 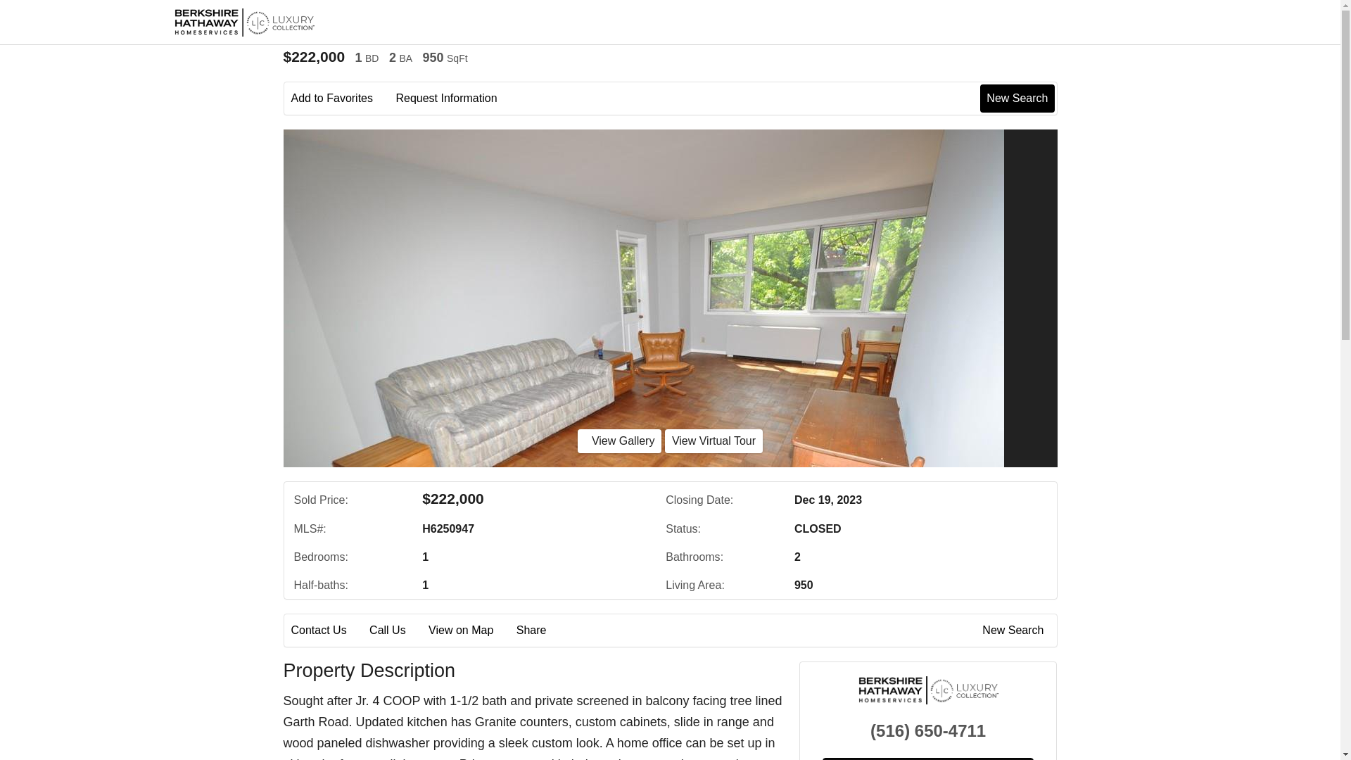 What do you see at coordinates (470, 631) in the screenshot?
I see `View on Map` at bounding box center [470, 631].